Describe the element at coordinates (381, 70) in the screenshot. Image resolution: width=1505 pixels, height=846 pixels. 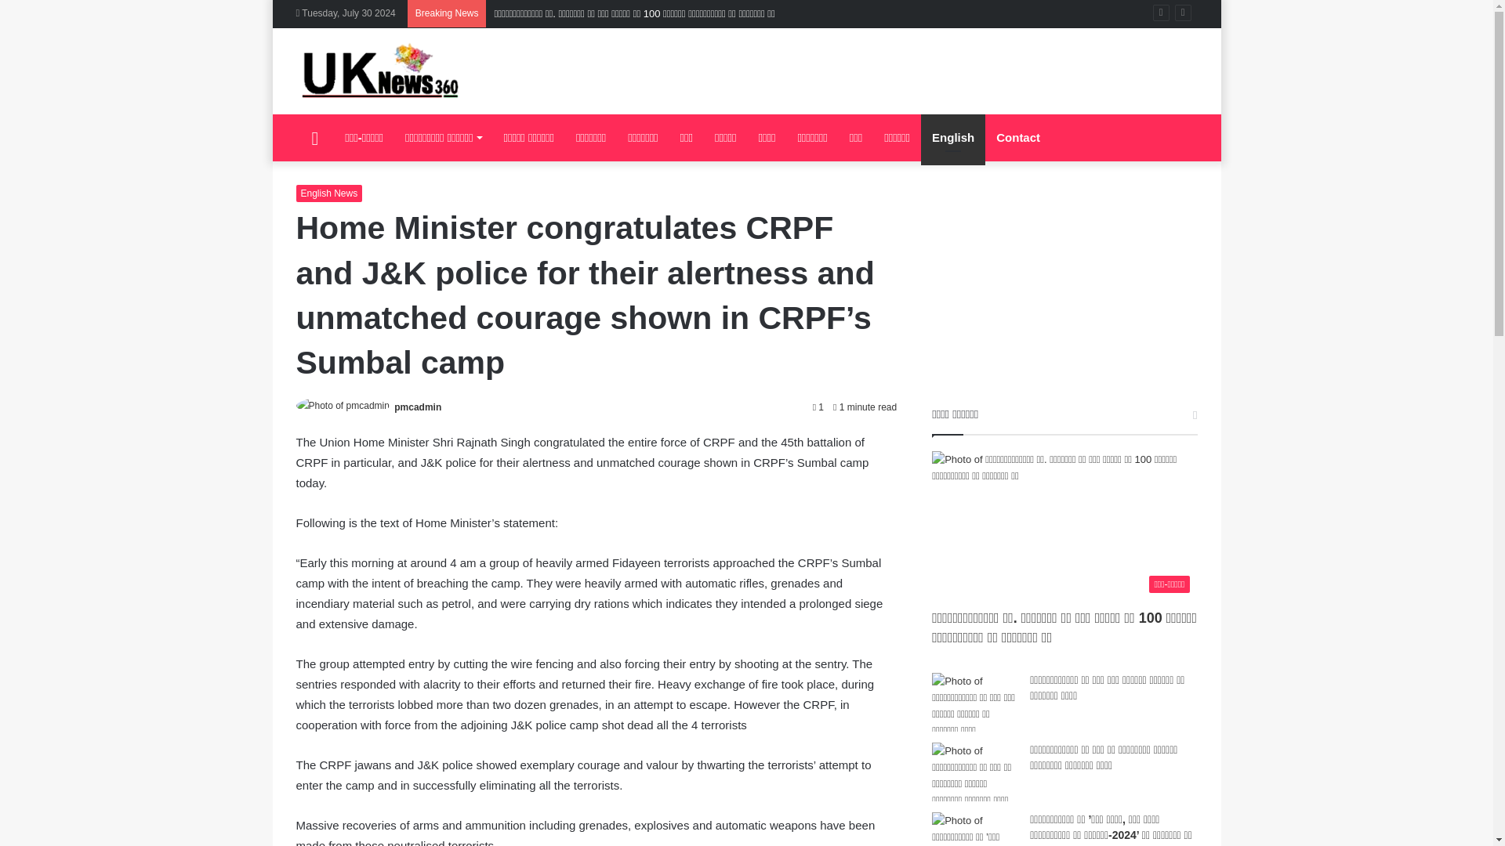
I see `UK News 360` at that location.